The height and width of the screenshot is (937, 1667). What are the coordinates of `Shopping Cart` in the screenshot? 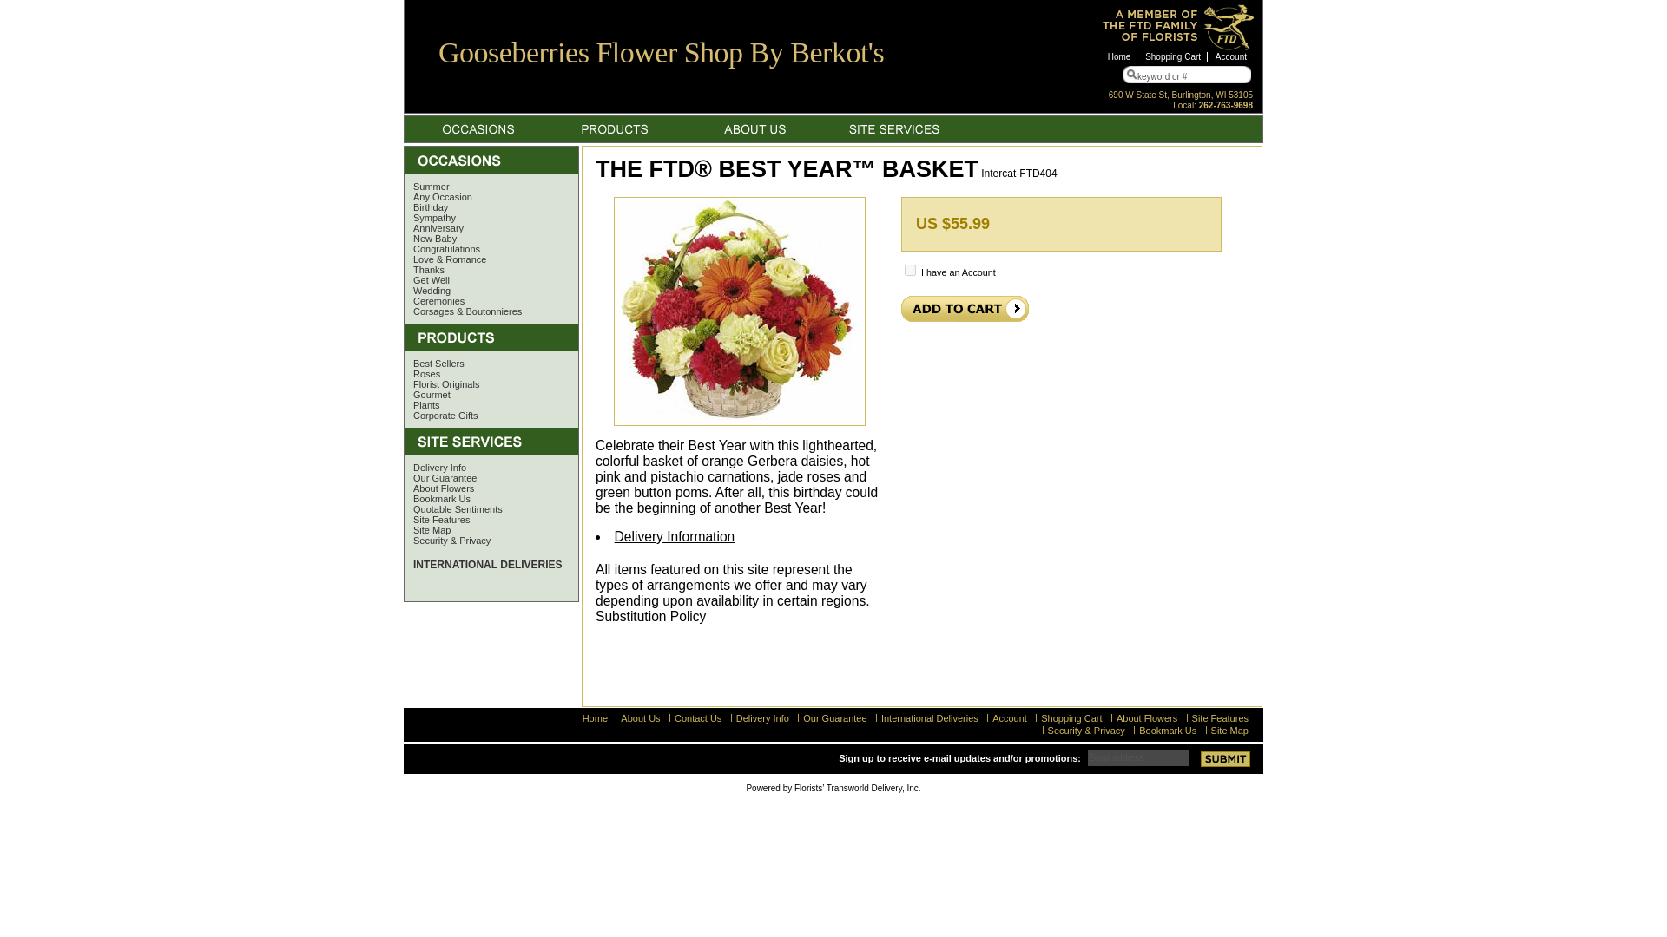 It's located at (1174, 57).